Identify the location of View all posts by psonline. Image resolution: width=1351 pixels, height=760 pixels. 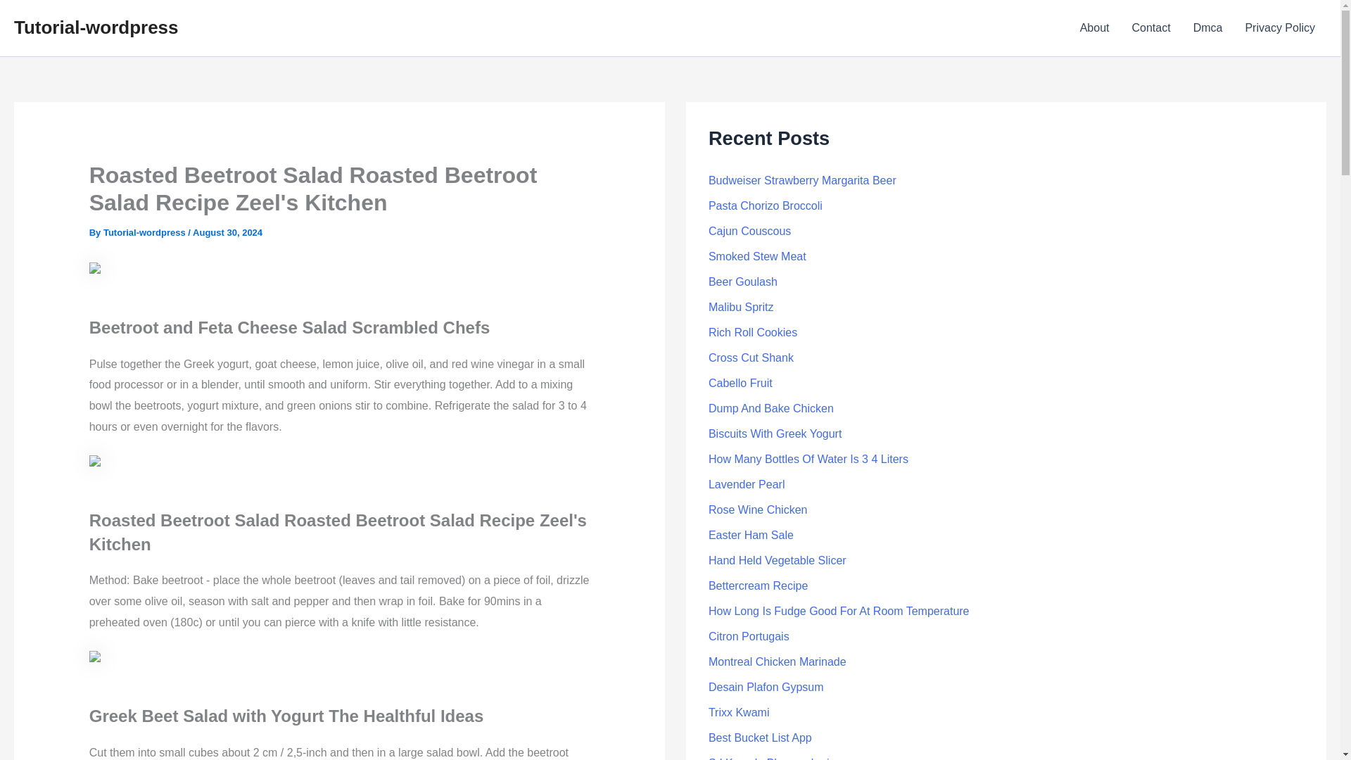
(145, 232).